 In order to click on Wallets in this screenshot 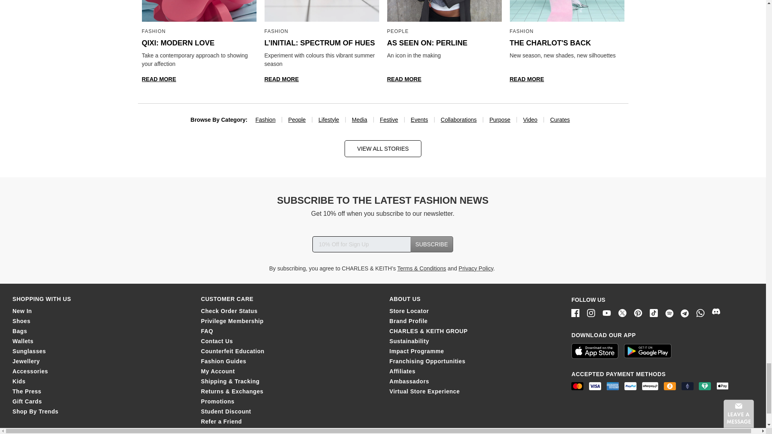, I will do `click(23, 341)`.